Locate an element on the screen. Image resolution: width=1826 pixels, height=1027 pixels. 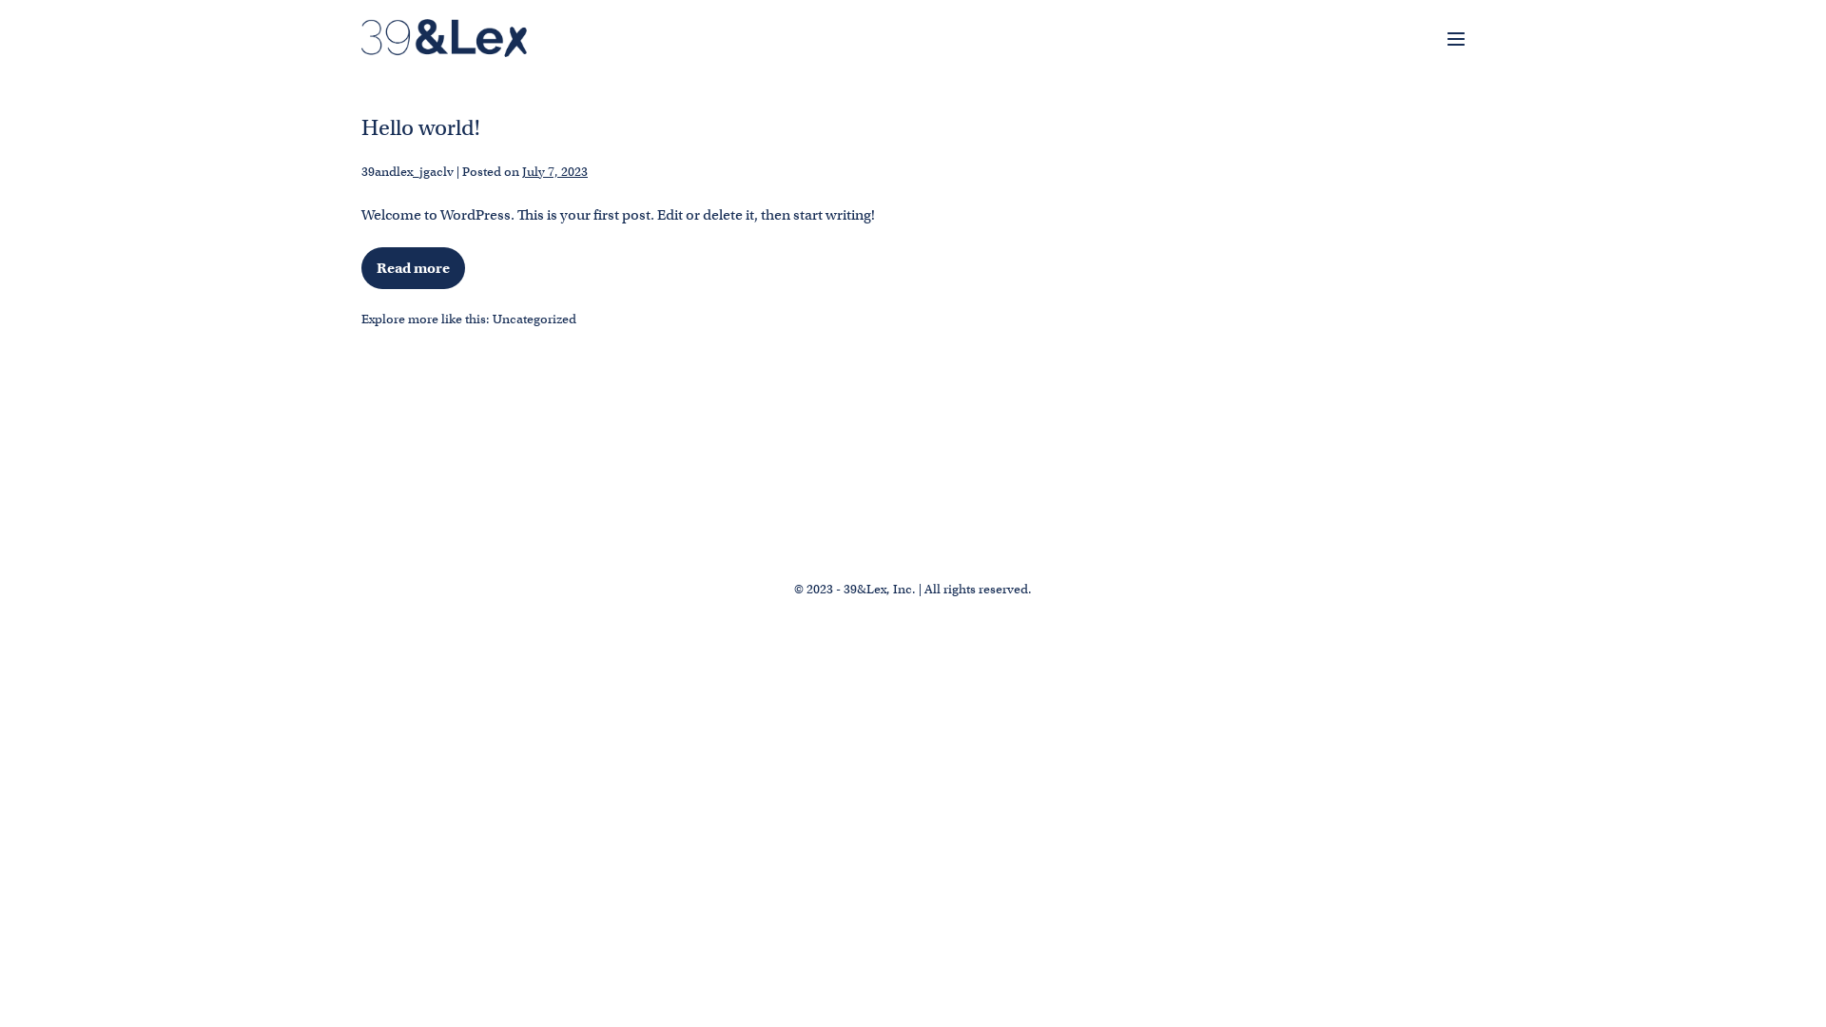
39&Lex is located at coordinates (444, 38).